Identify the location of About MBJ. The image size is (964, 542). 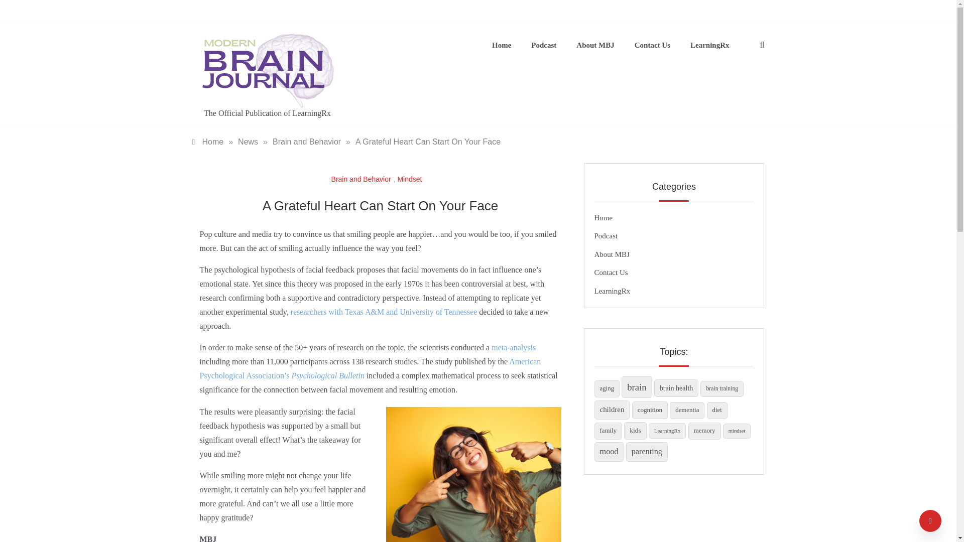
(612, 254).